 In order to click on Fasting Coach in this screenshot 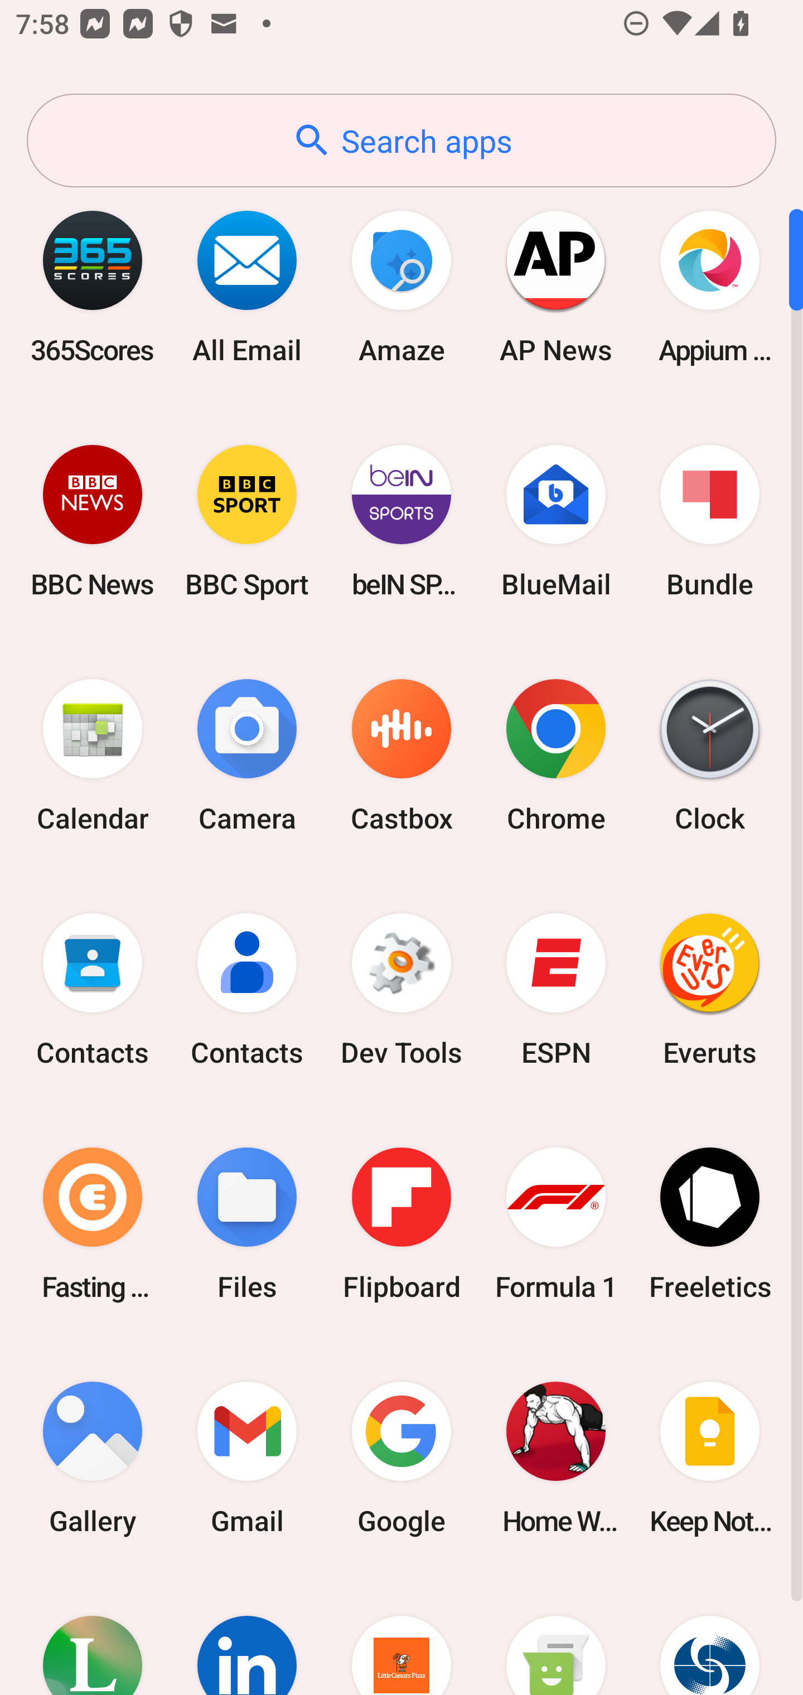, I will do `click(93, 1223)`.